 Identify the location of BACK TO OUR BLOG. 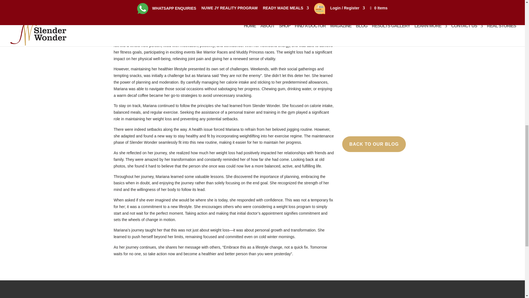
(374, 144).